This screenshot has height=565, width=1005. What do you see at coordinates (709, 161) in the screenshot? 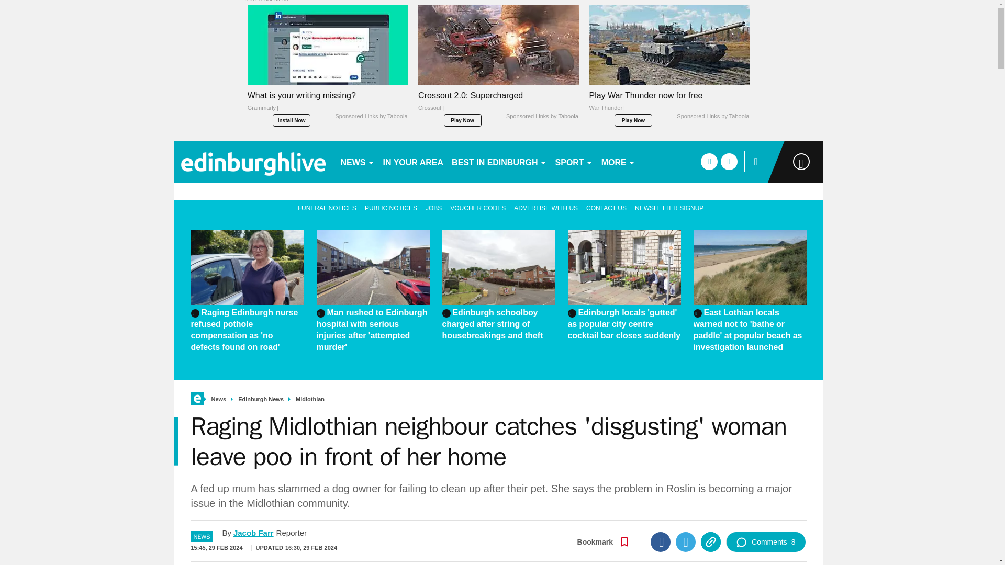
I see `facebook` at bounding box center [709, 161].